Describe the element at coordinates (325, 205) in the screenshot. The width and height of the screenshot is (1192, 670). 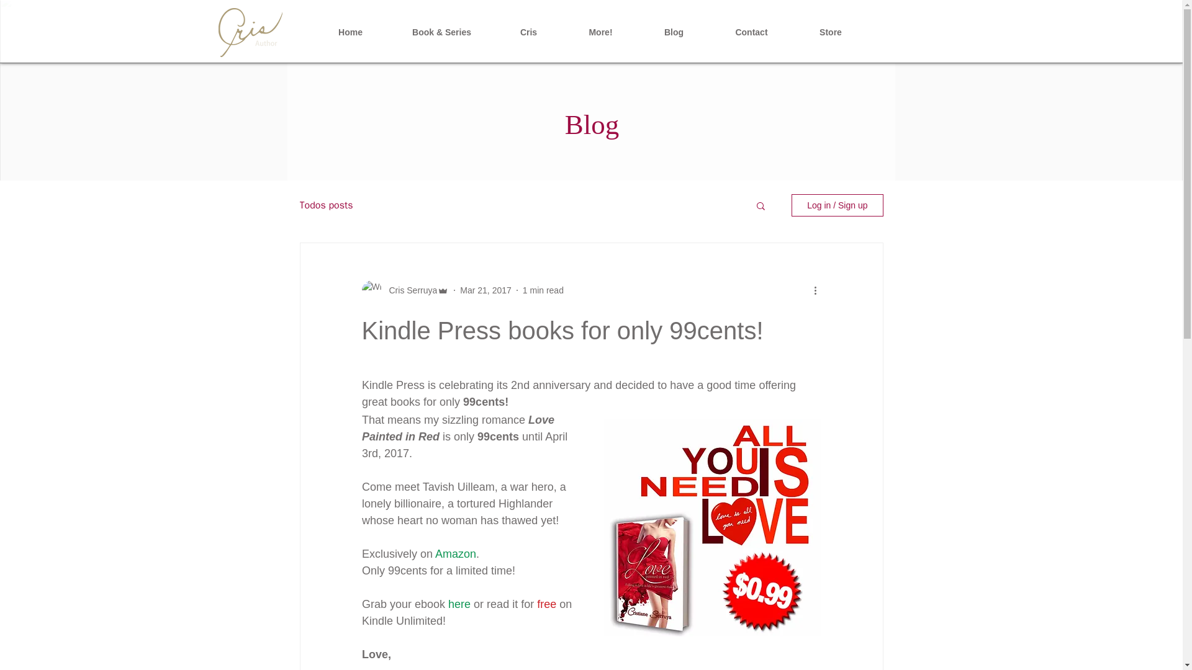
I see `Todos posts` at that location.